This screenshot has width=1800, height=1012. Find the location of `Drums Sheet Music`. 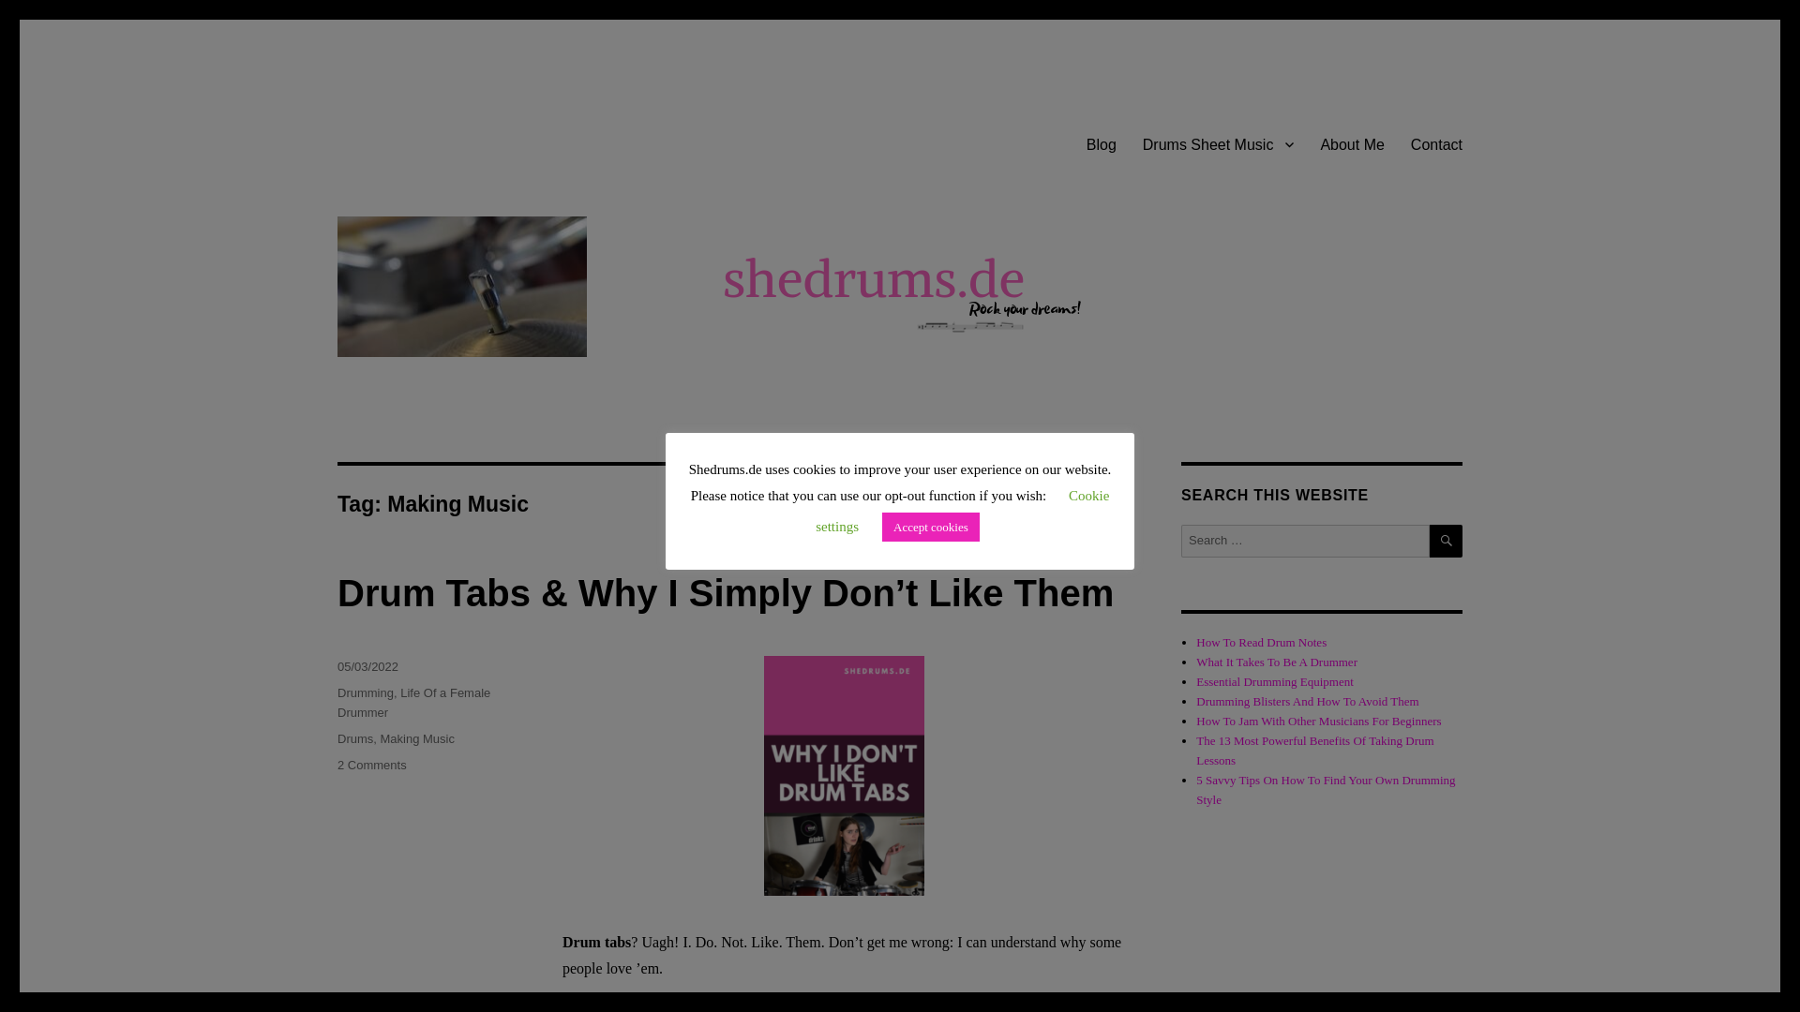

Drums Sheet Music is located at coordinates (1219, 143).